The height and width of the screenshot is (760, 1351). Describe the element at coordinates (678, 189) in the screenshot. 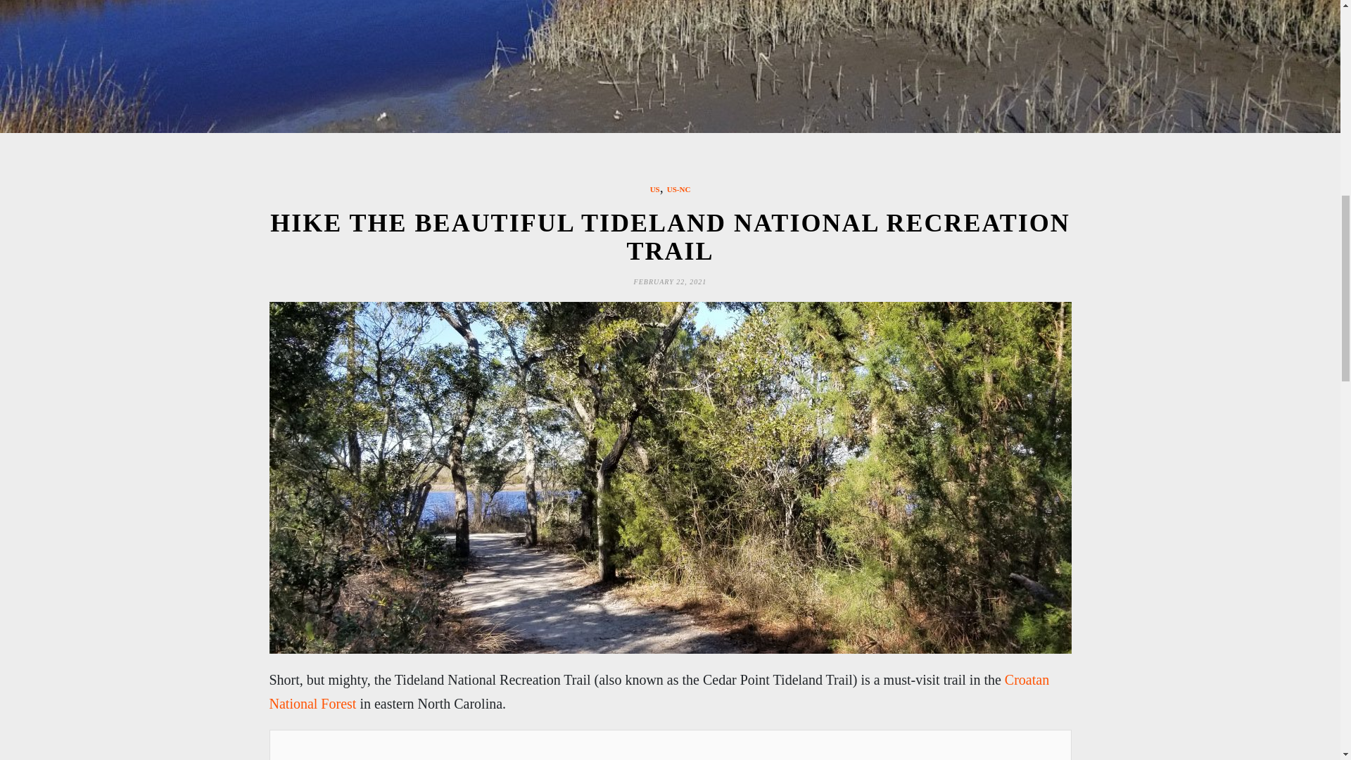

I see `US-NC` at that location.